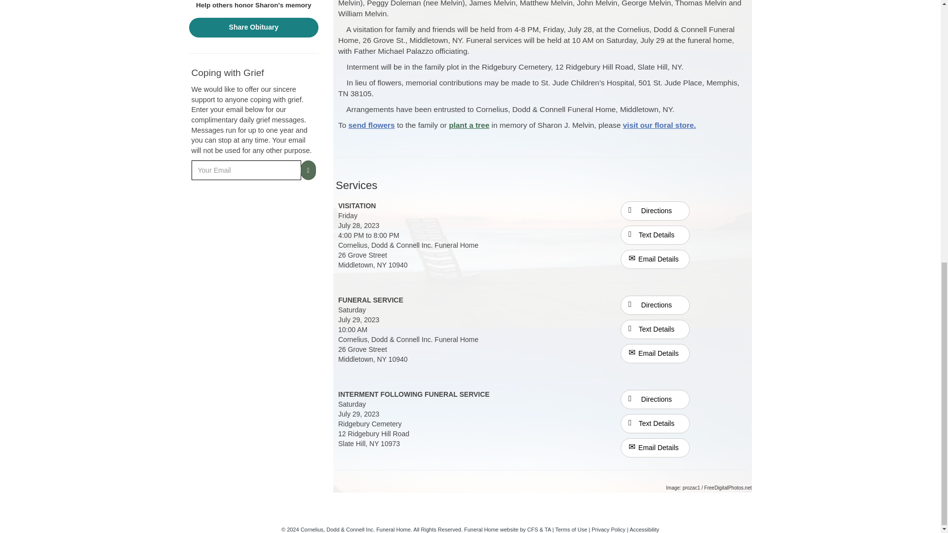 The width and height of the screenshot is (948, 533). What do you see at coordinates (659, 125) in the screenshot?
I see `visit our floral store.` at bounding box center [659, 125].